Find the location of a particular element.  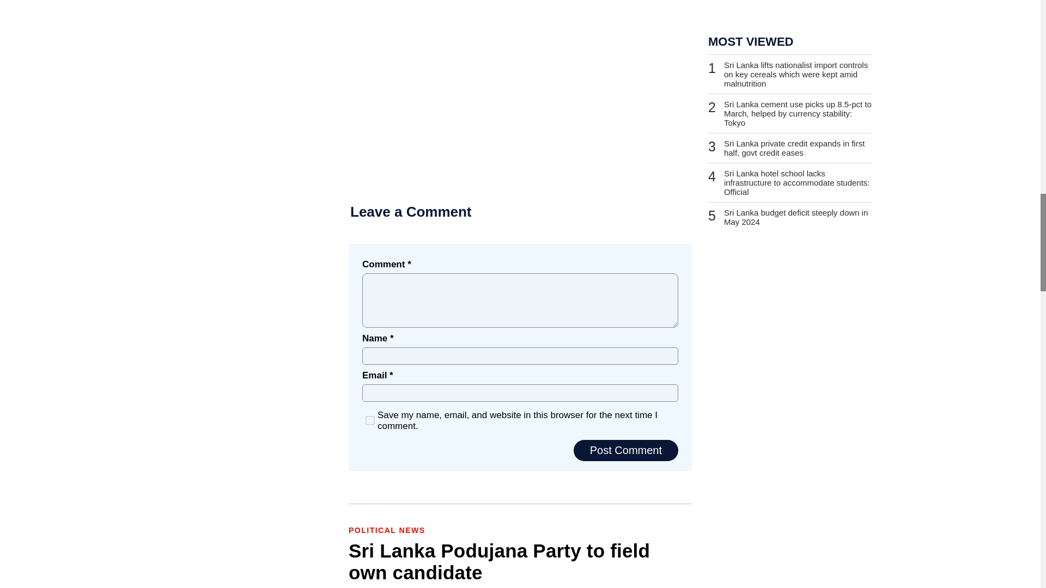

Post Comment is located at coordinates (625, 450).